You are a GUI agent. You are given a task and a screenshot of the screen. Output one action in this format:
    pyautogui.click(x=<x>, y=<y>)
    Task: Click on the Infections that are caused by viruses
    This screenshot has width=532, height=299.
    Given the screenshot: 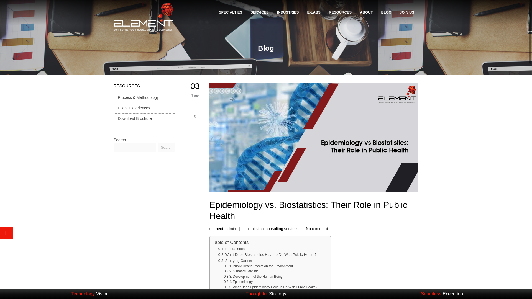 What is the action you would take?
    pyautogui.click(x=258, y=297)
    